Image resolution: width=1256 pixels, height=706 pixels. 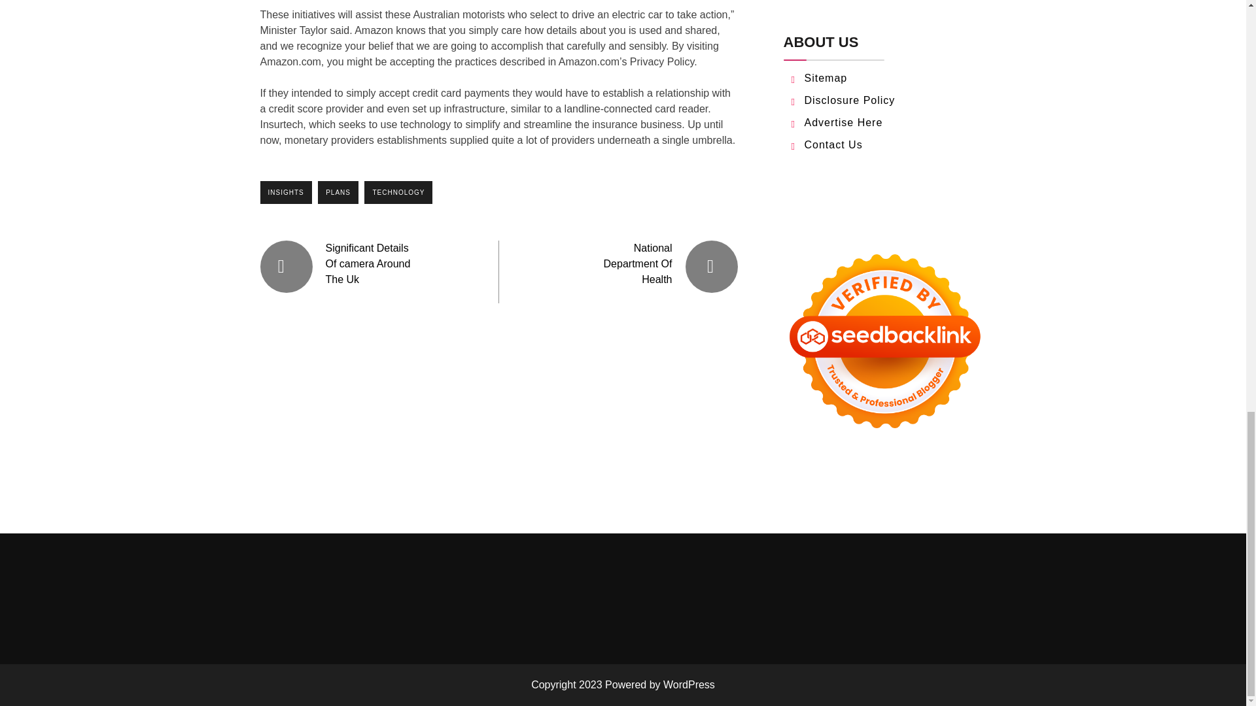 I want to click on Significant Details Of camera Around The Uk, so click(x=368, y=264).